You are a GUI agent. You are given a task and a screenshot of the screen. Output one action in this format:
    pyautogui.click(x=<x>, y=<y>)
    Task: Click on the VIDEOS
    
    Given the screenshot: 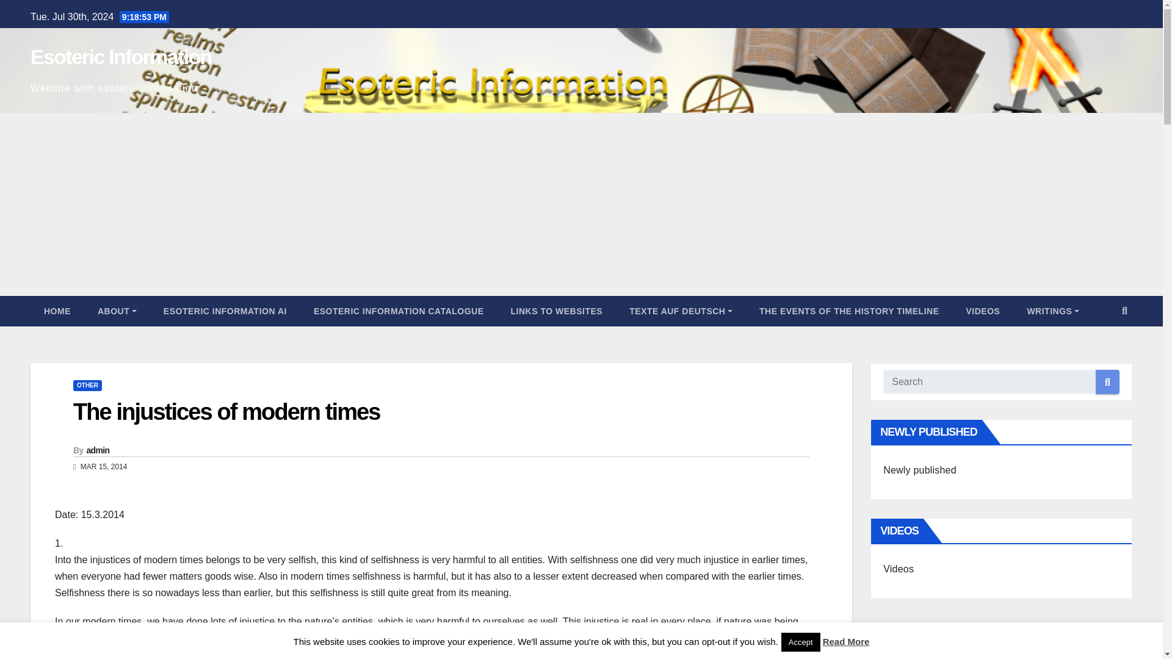 What is the action you would take?
    pyautogui.click(x=983, y=311)
    